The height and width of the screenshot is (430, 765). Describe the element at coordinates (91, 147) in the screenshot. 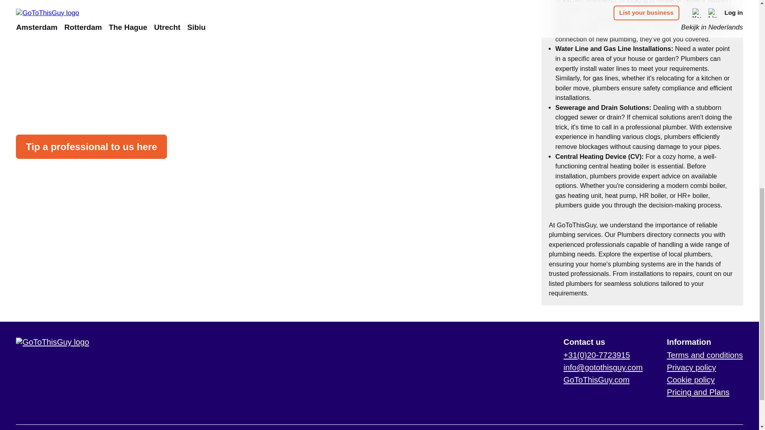

I see `Tip a professional to us here` at that location.